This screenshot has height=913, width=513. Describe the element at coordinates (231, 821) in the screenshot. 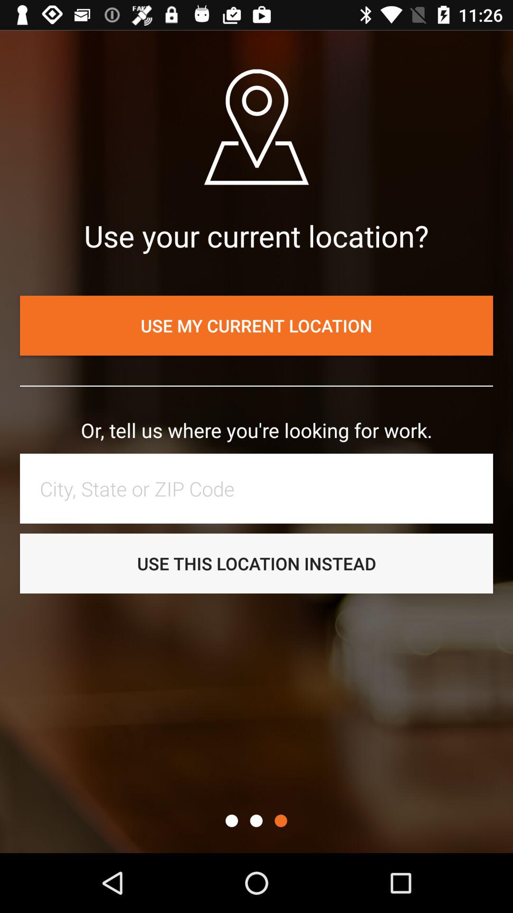

I see `choose the item below the use this location icon` at that location.